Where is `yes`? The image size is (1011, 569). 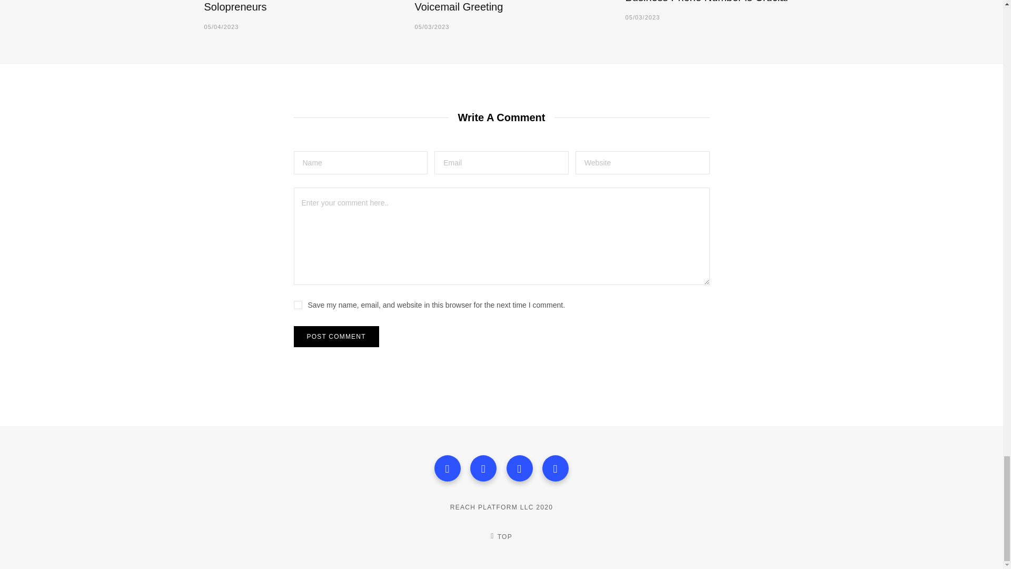
yes is located at coordinates (298, 305).